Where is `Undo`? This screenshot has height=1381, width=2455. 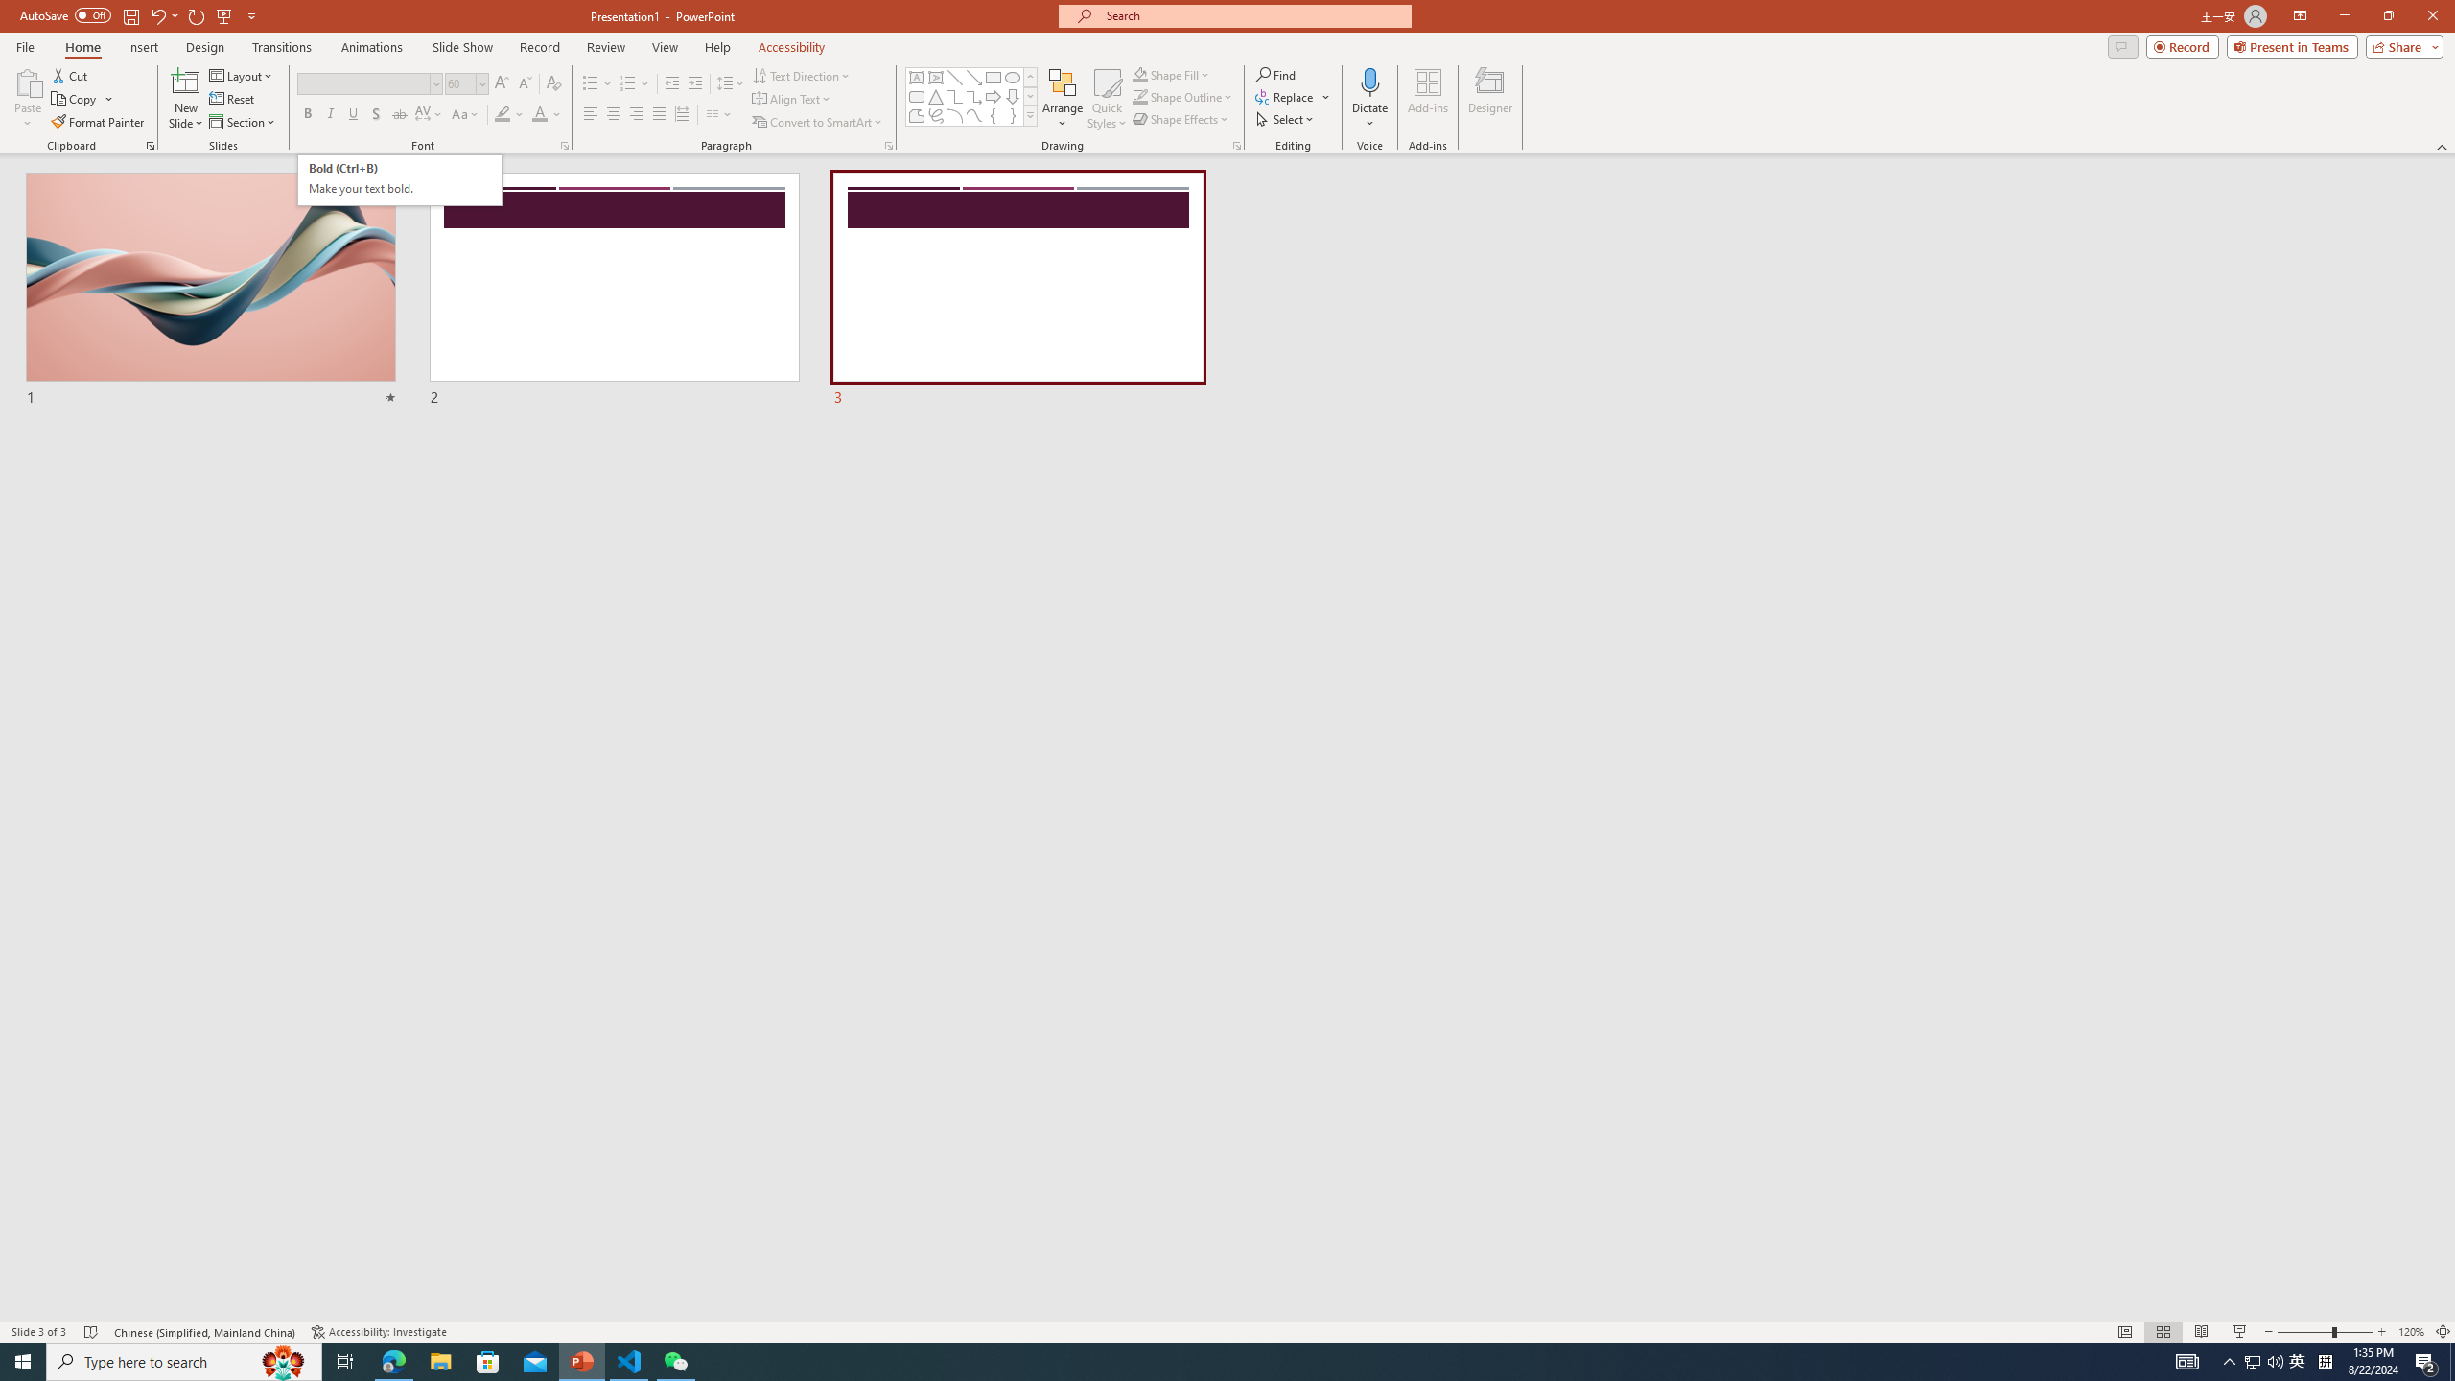 Undo is located at coordinates (399, 180).